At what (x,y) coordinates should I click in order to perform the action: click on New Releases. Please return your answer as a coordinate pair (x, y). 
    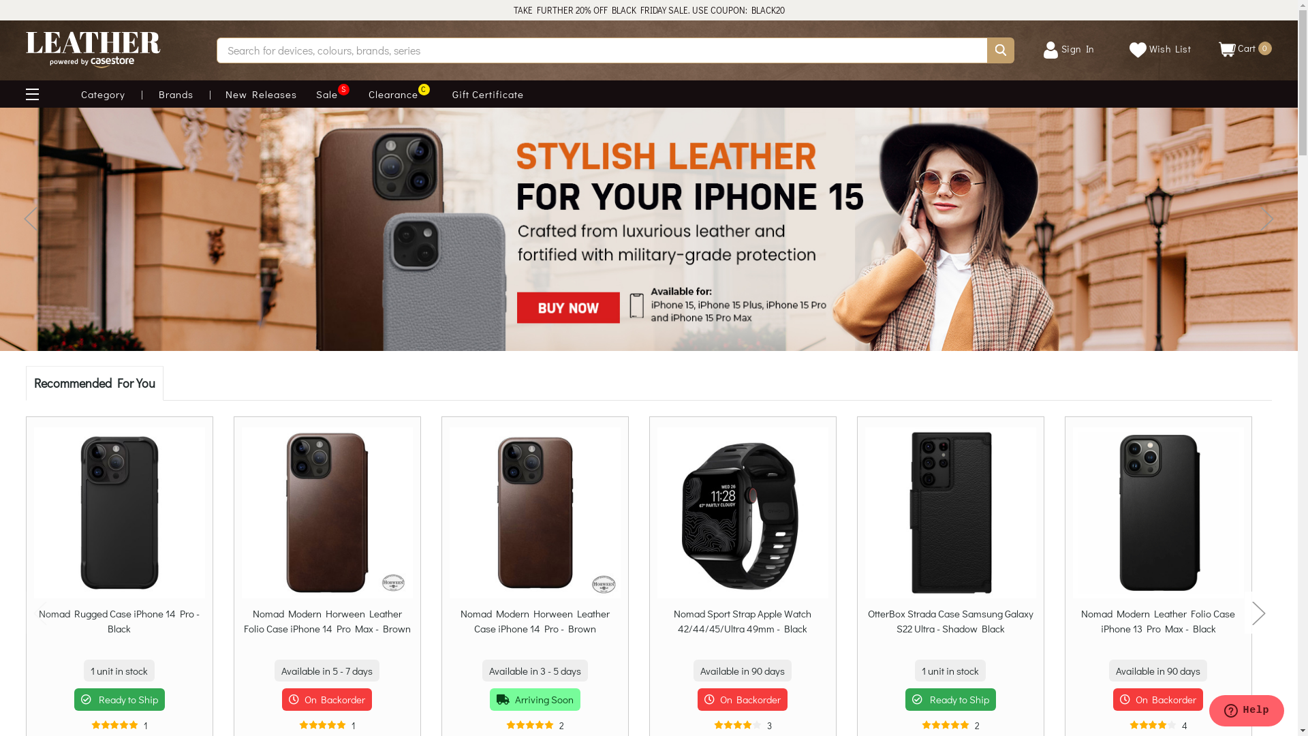
    Looking at the image, I should click on (262, 94).